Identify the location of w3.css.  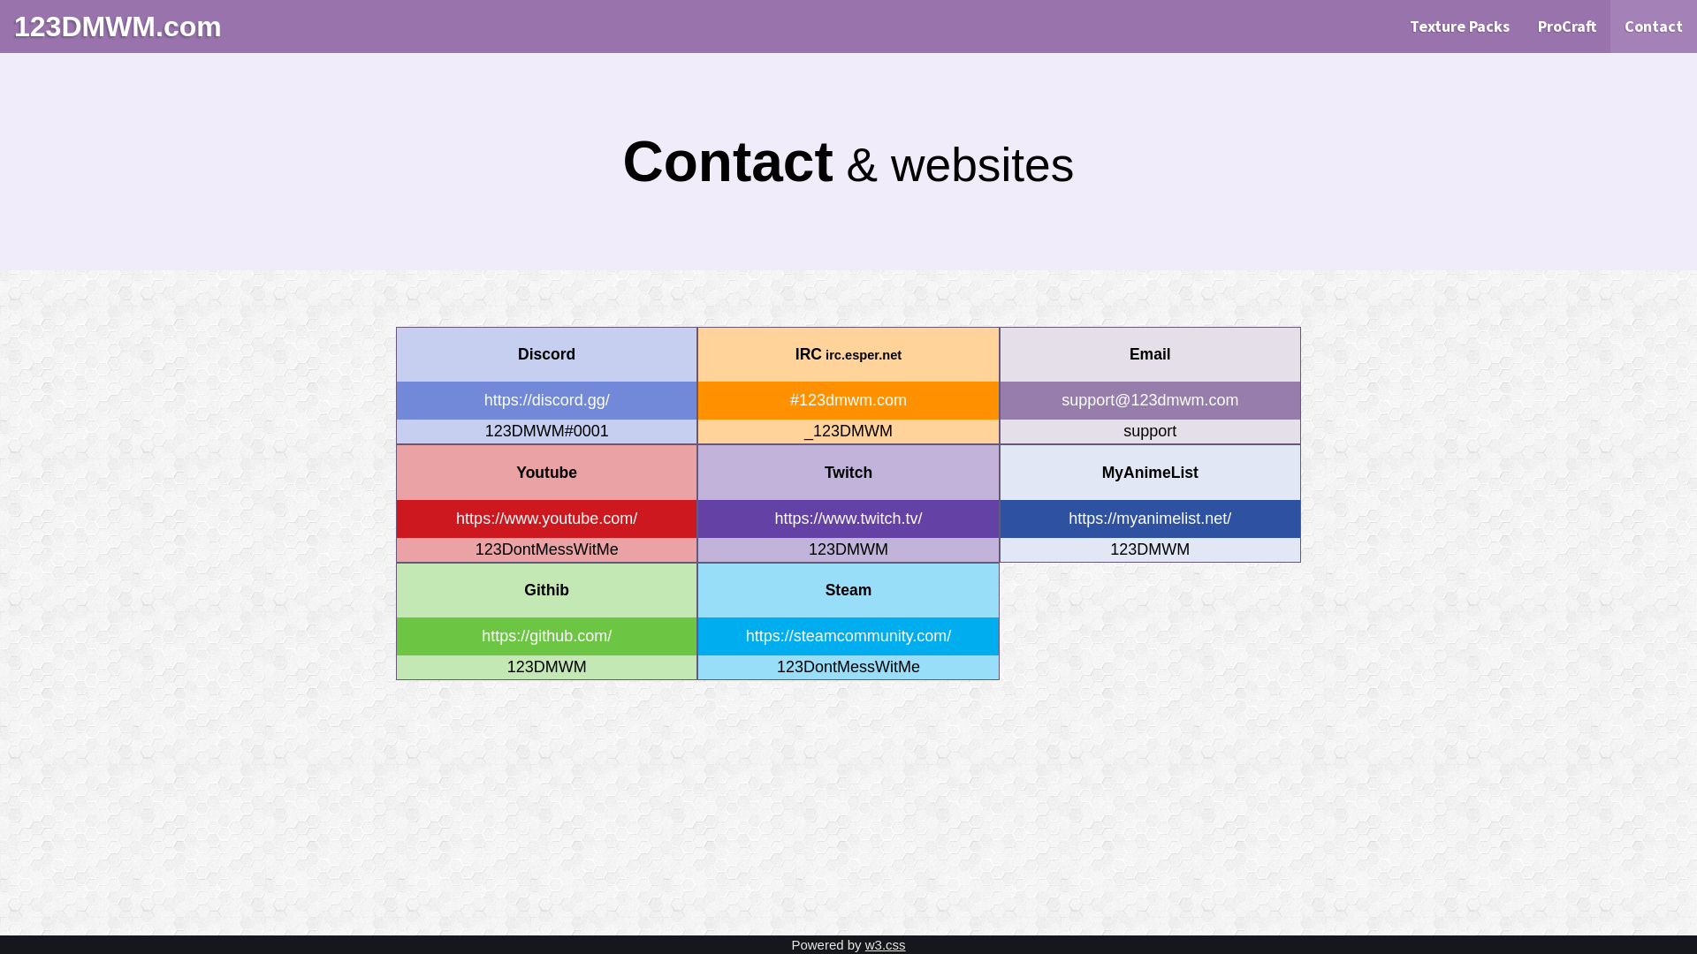
(886, 945).